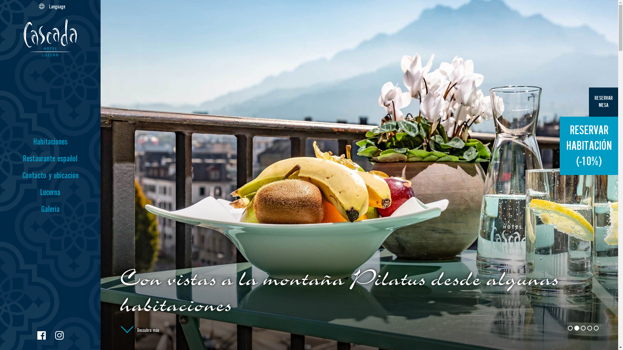 The width and height of the screenshot is (623, 350). Describe the element at coordinates (604, 102) in the screenshot. I see `RESERVAR MESA` at that location.